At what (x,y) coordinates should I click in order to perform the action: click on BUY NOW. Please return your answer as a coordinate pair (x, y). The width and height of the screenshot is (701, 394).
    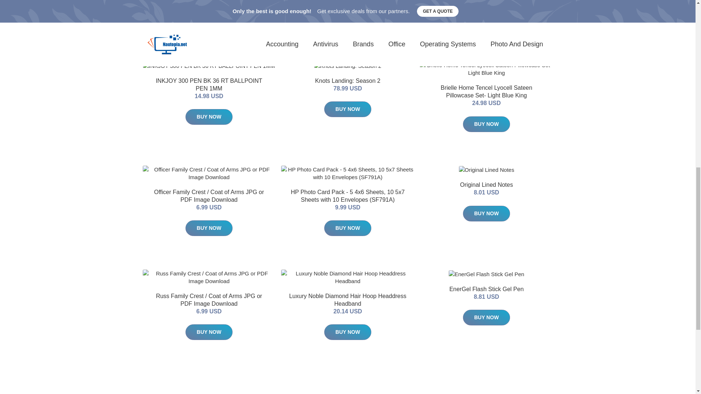
    Looking at the image, I should click on (348, 228).